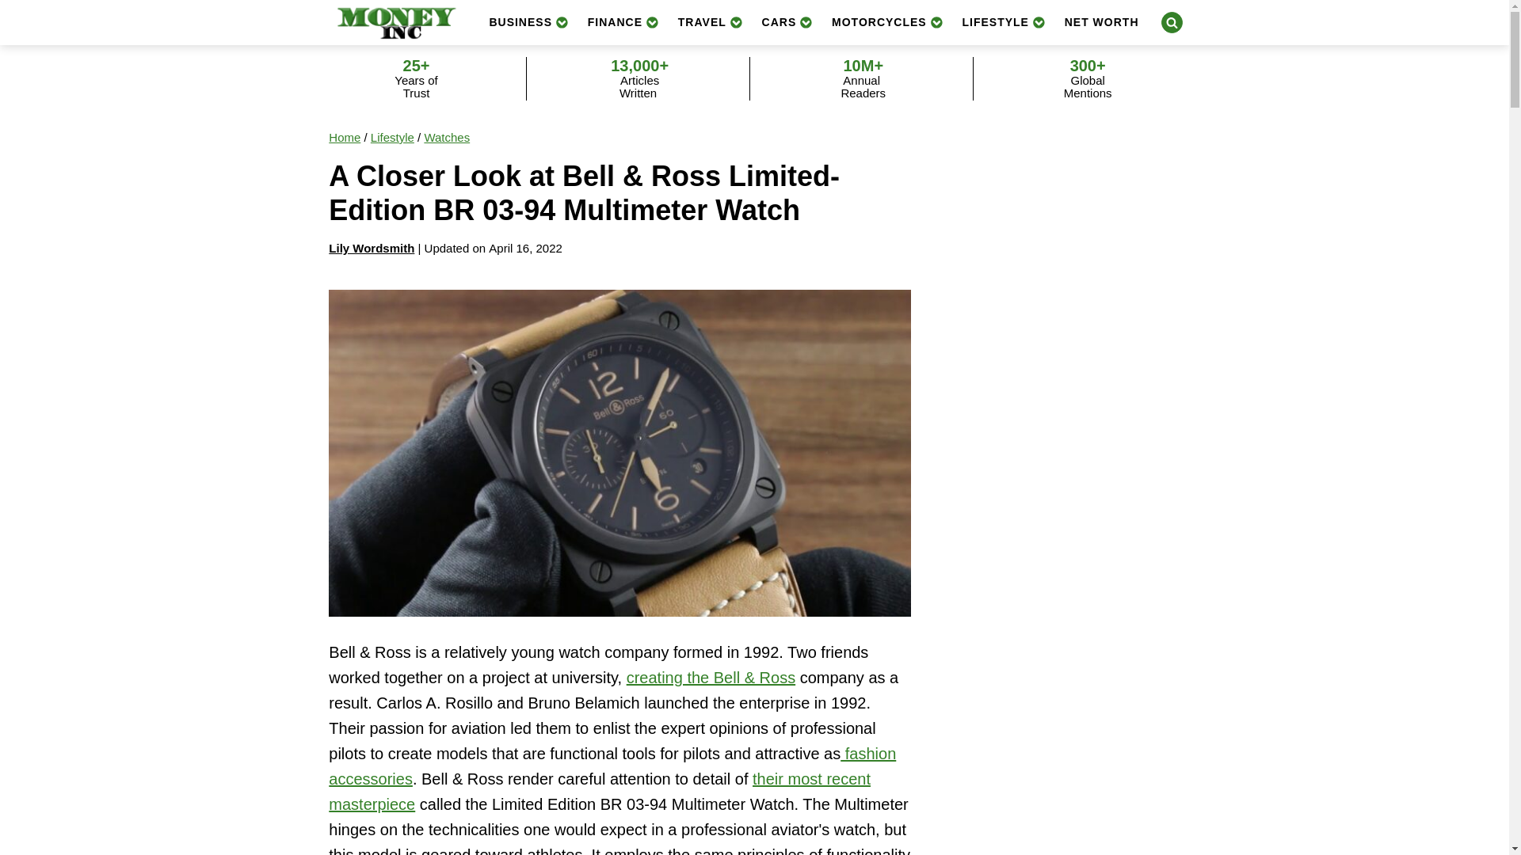  What do you see at coordinates (528, 22) in the screenshot?
I see `BUSINESS` at bounding box center [528, 22].